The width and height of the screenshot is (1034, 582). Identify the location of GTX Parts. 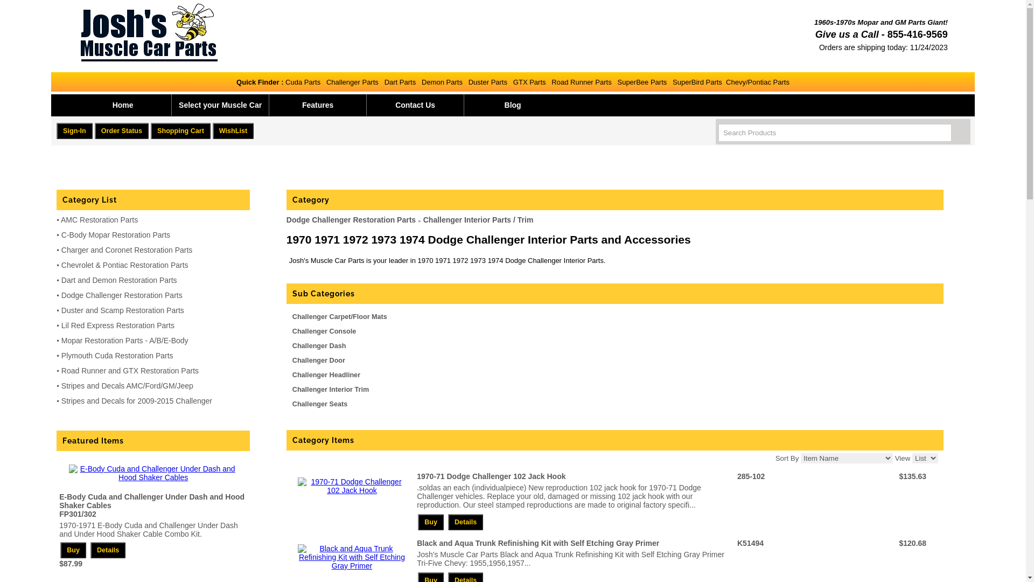
(529, 82).